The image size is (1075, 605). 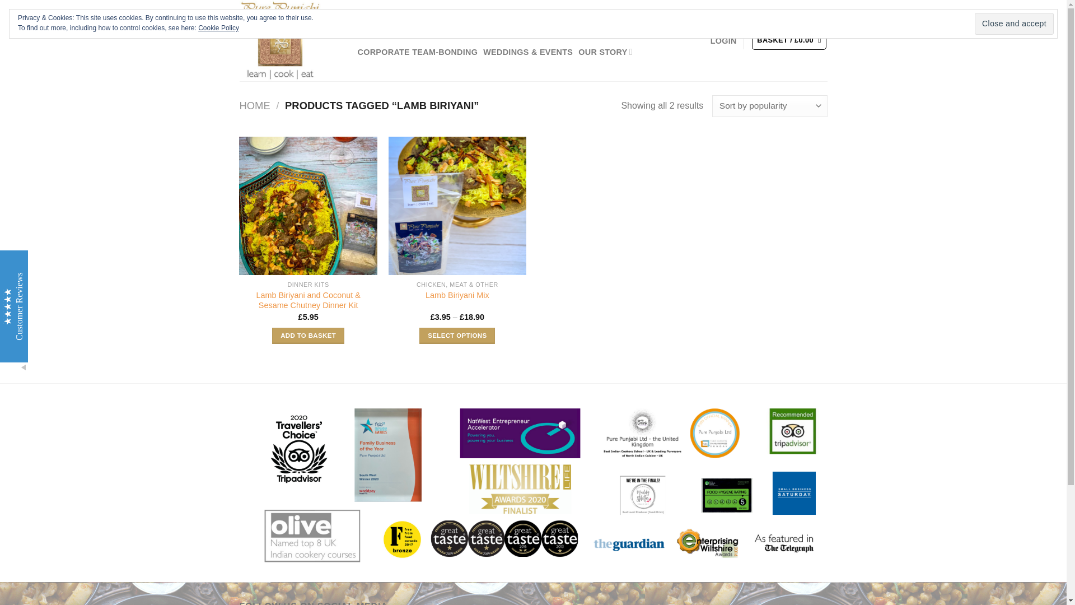 I want to click on GIFT CARDS, so click(x=485, y=29).